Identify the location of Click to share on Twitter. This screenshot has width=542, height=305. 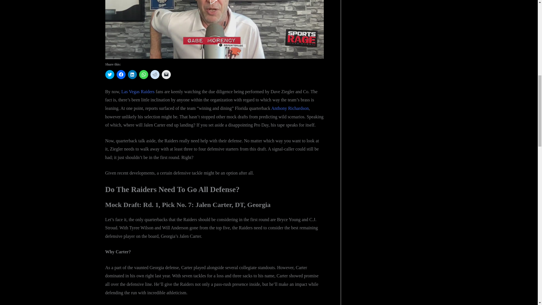
(110, 75).